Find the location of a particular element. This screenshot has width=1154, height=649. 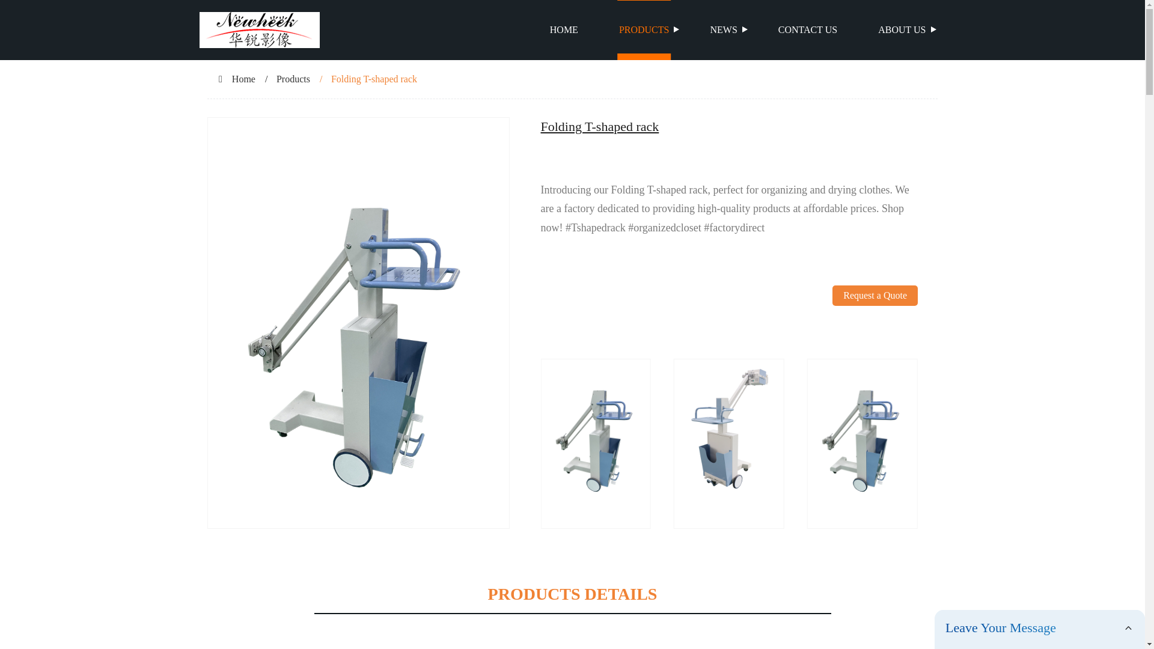

Home is located at coordinates (243, 79).